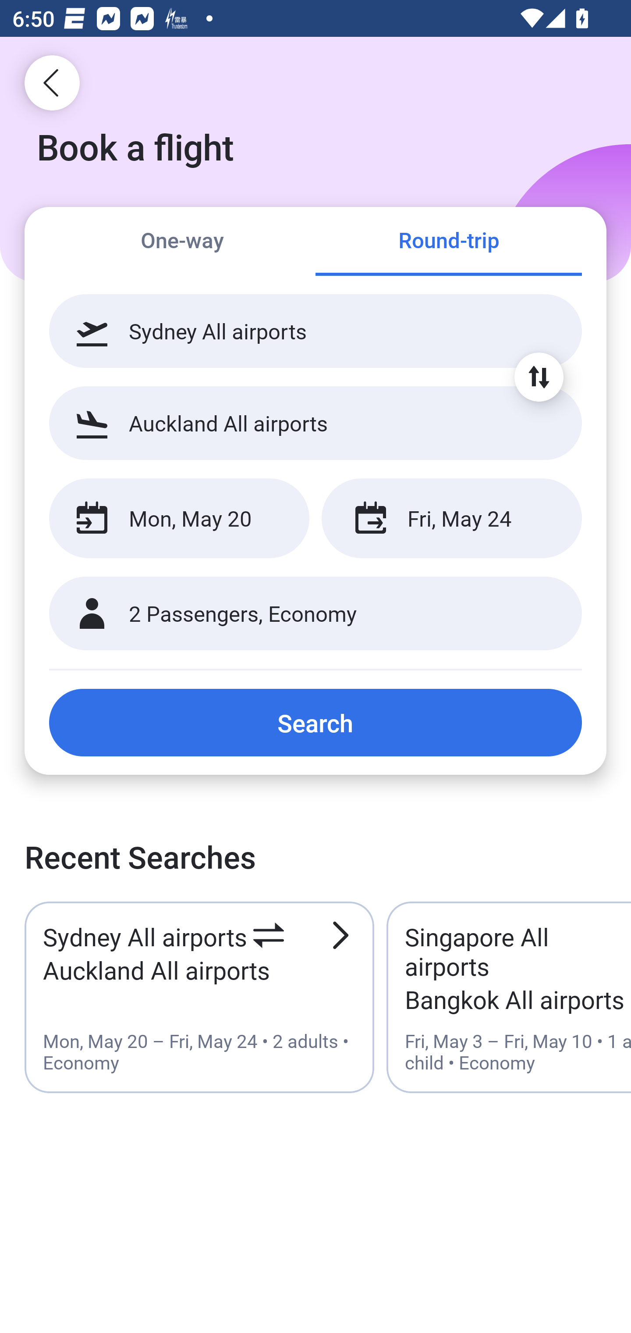 This screenshot has width=631, height=1333. I want to click on Search, so click(315, 722).